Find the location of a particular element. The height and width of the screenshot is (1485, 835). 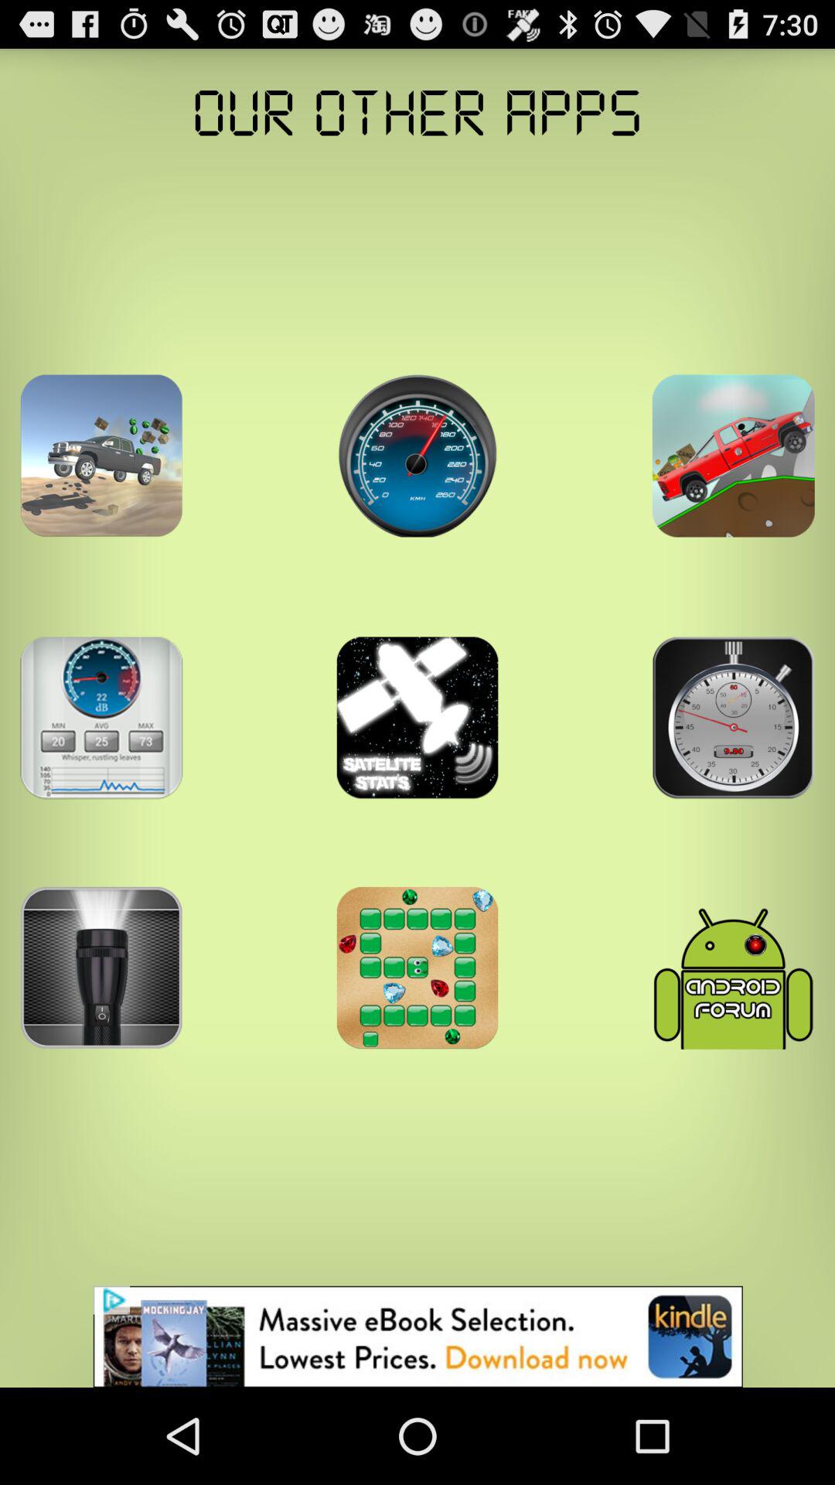

toggle flashlight is located at coordinates (101, 968).